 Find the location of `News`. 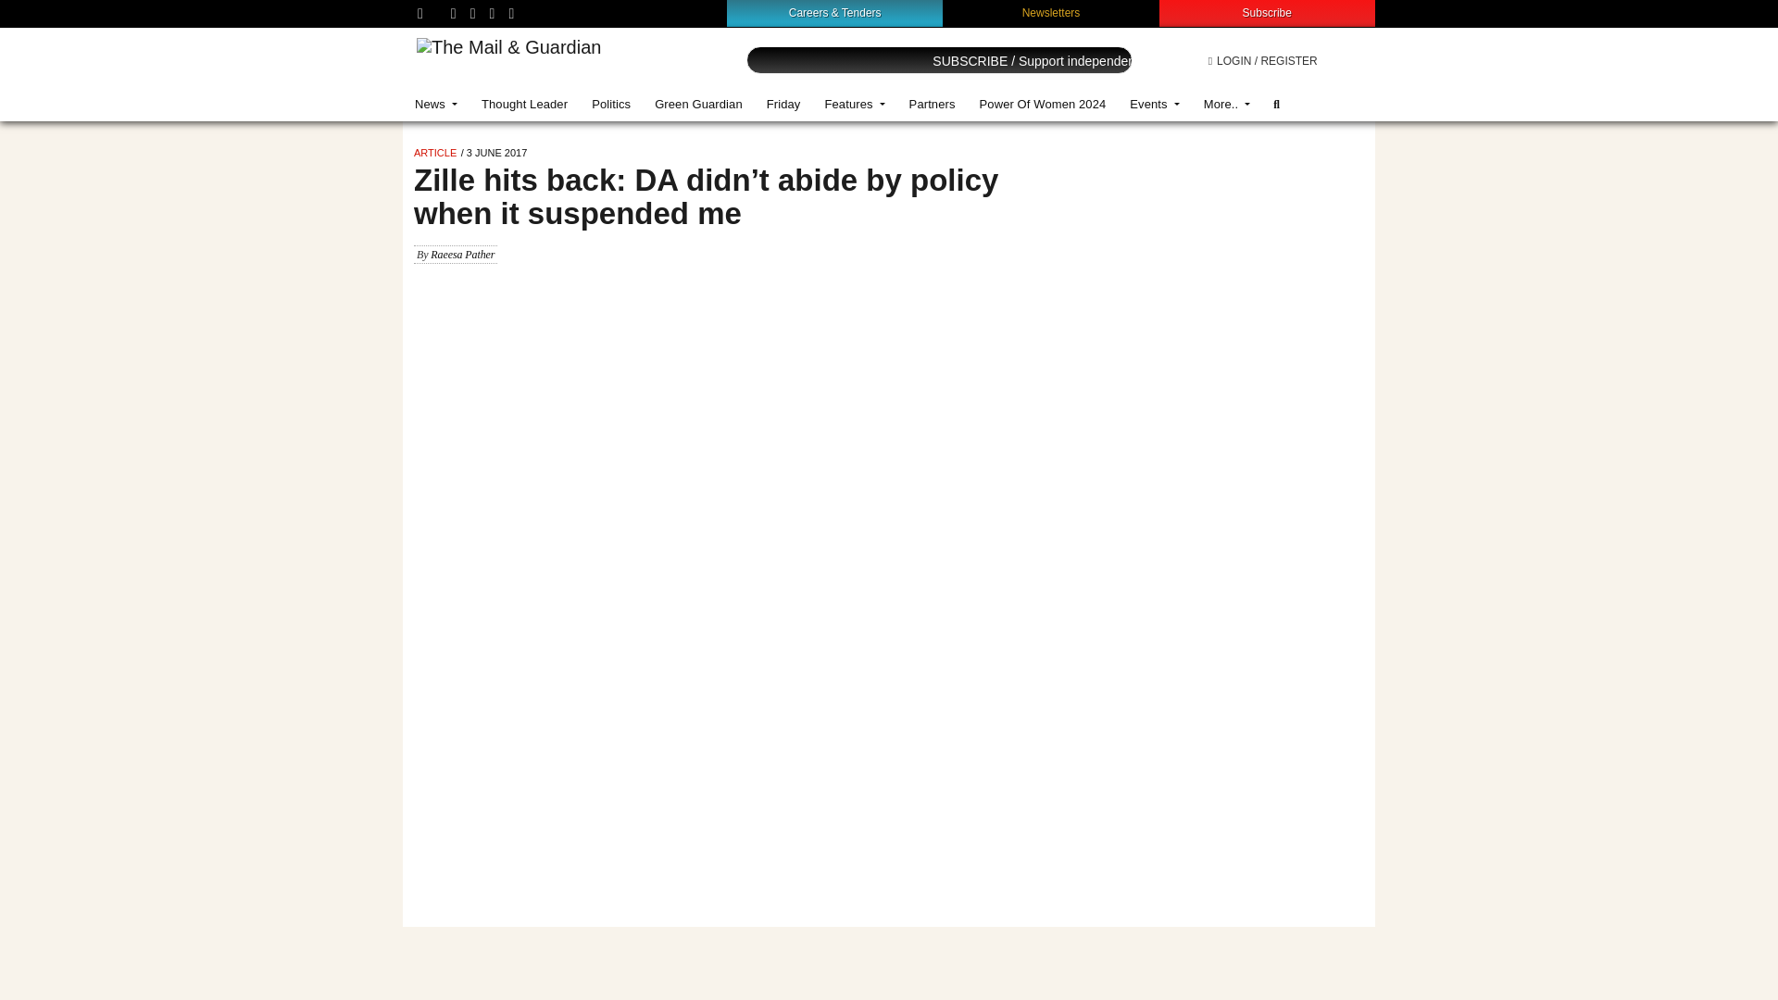

News is located at coordinates (435, 104).